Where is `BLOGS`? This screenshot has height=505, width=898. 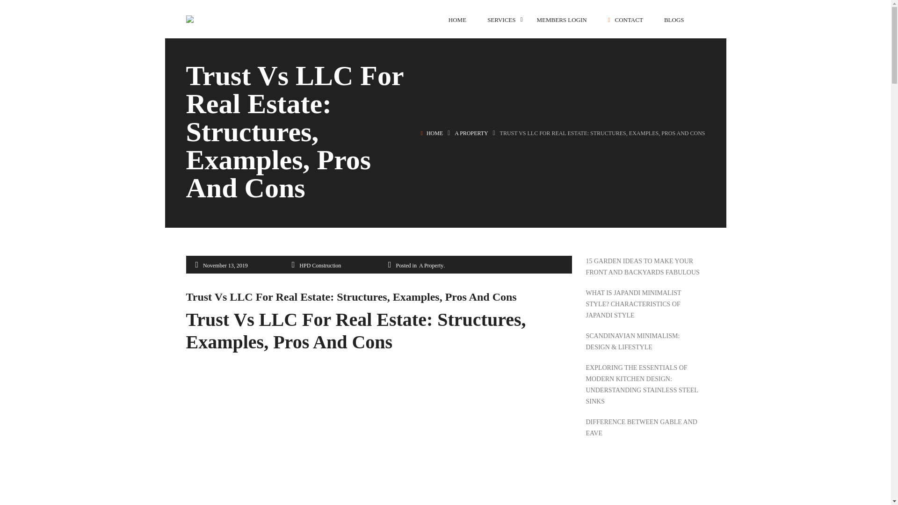
BLOGS is located at coordinates (674, 20).